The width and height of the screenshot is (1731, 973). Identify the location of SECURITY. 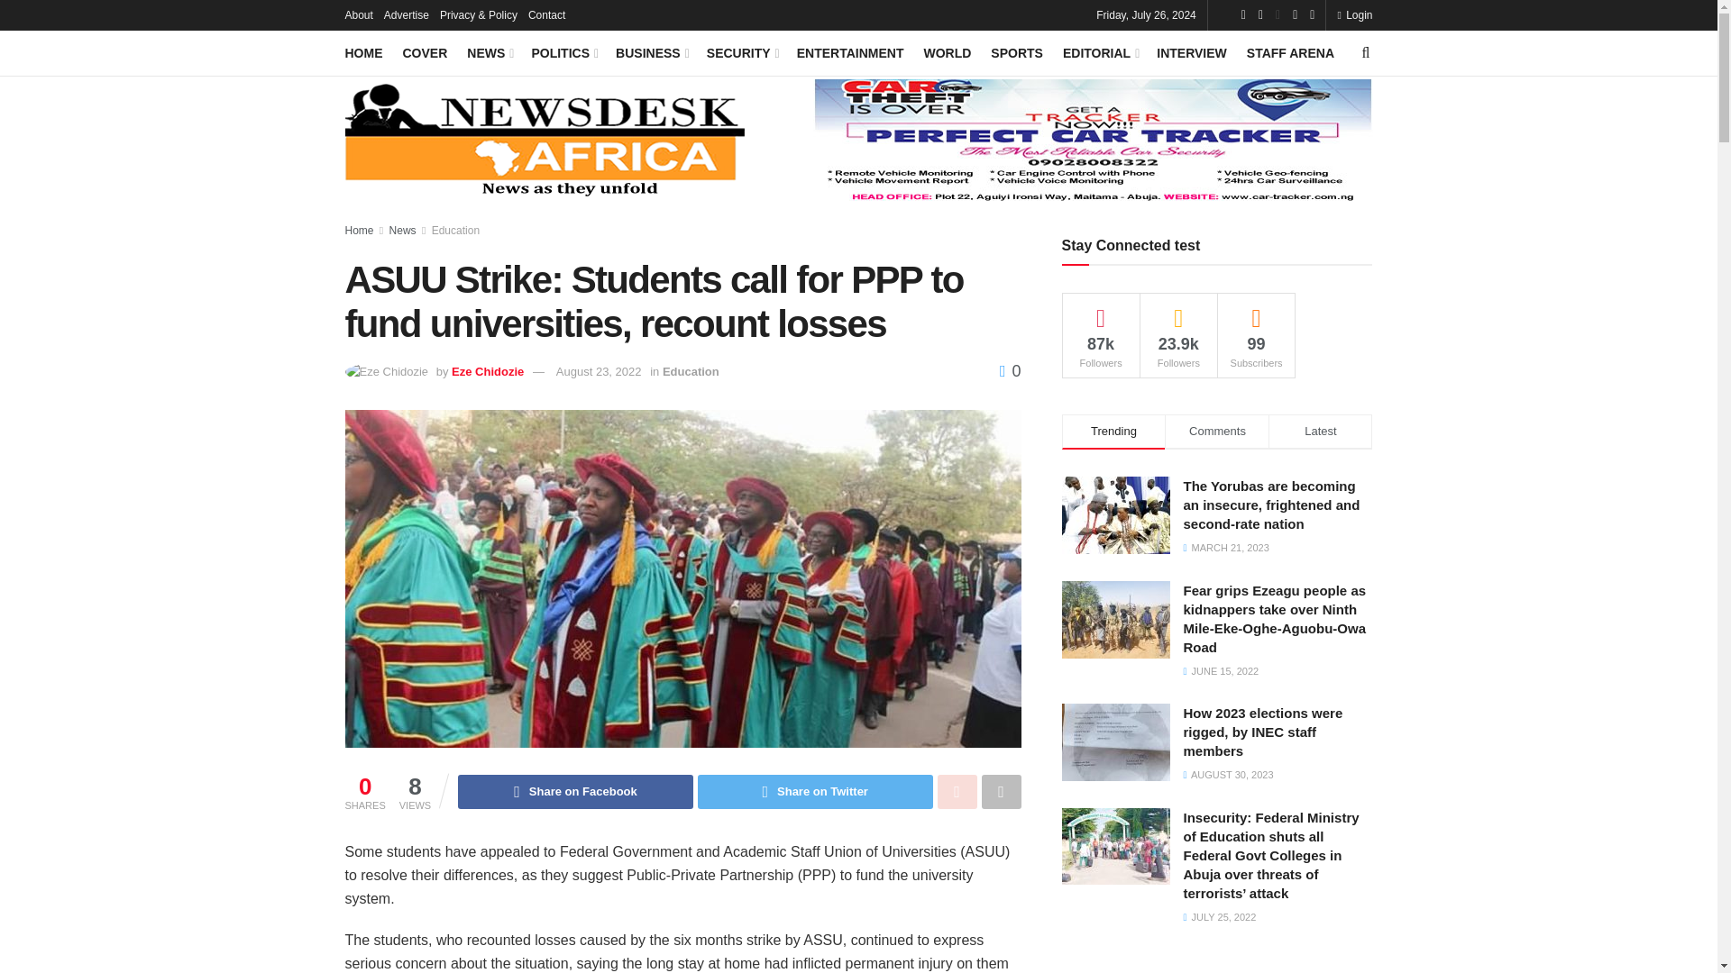
(741, 53).